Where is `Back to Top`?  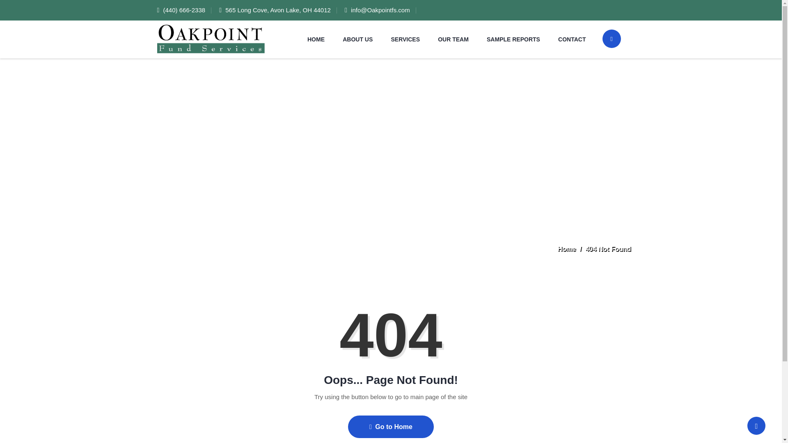
Back to Top is located at coordinates (756, 426).